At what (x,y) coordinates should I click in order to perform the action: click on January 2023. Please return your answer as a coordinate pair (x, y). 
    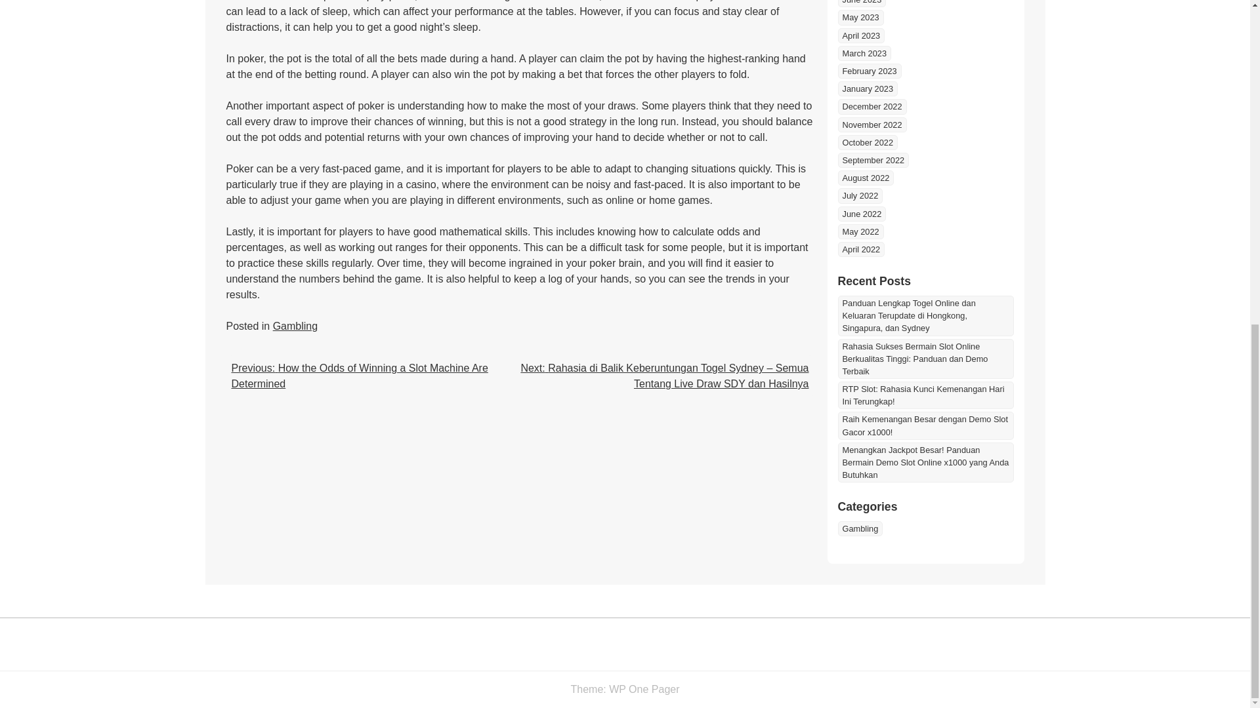
    Looking at the image, I should click on (868, 88).